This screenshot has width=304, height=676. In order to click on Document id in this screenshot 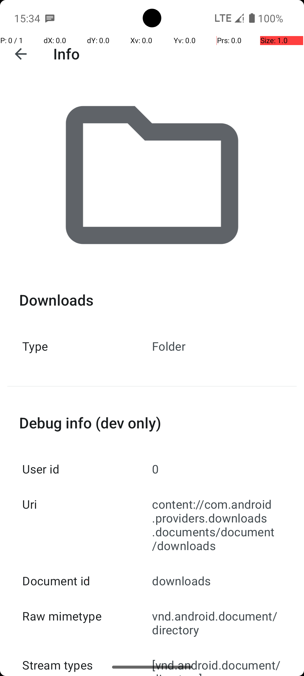, I will do `click(87, 581)`.